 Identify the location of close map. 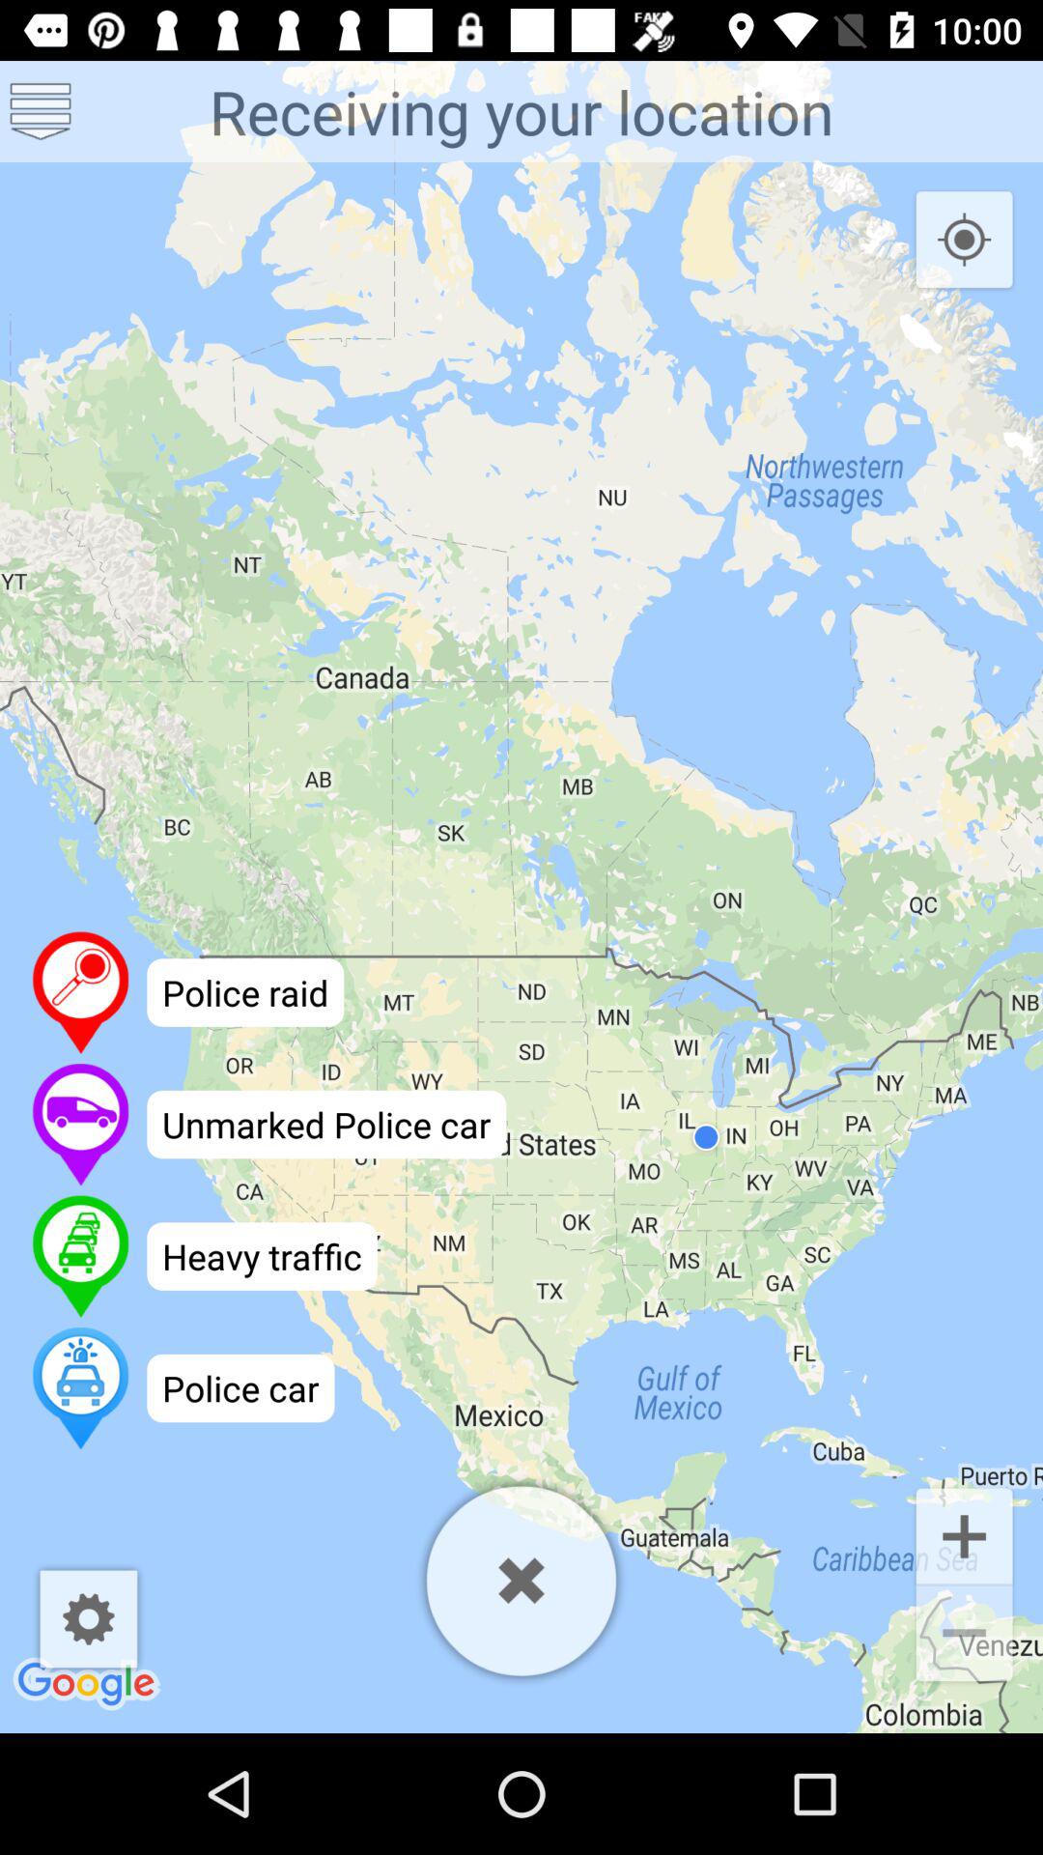
(521, 1581).